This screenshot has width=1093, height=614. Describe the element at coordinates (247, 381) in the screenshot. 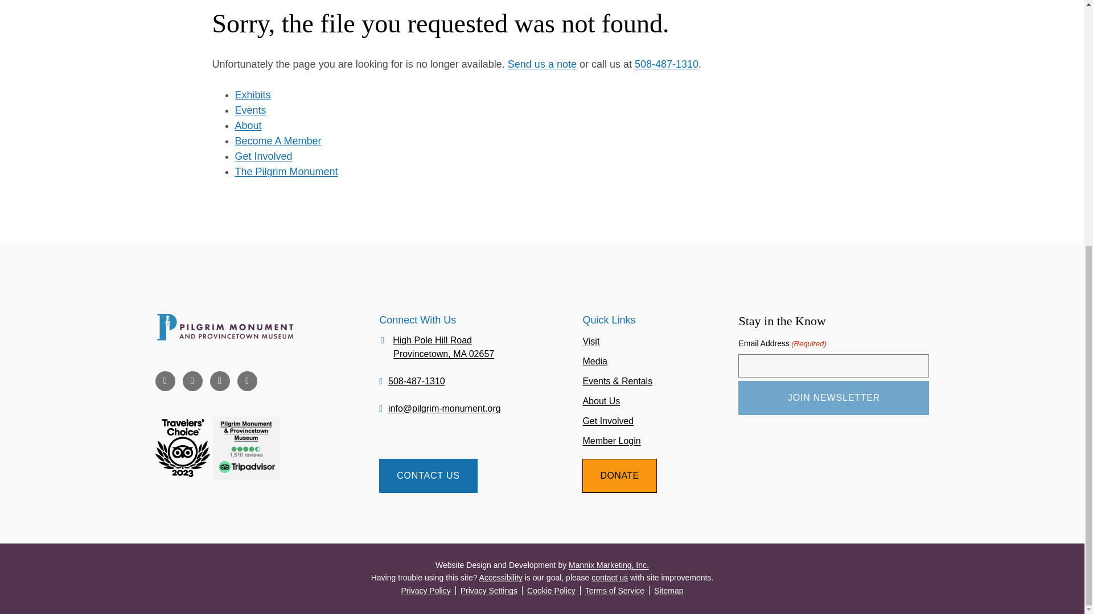

I see `Opens in a new window` at that location.